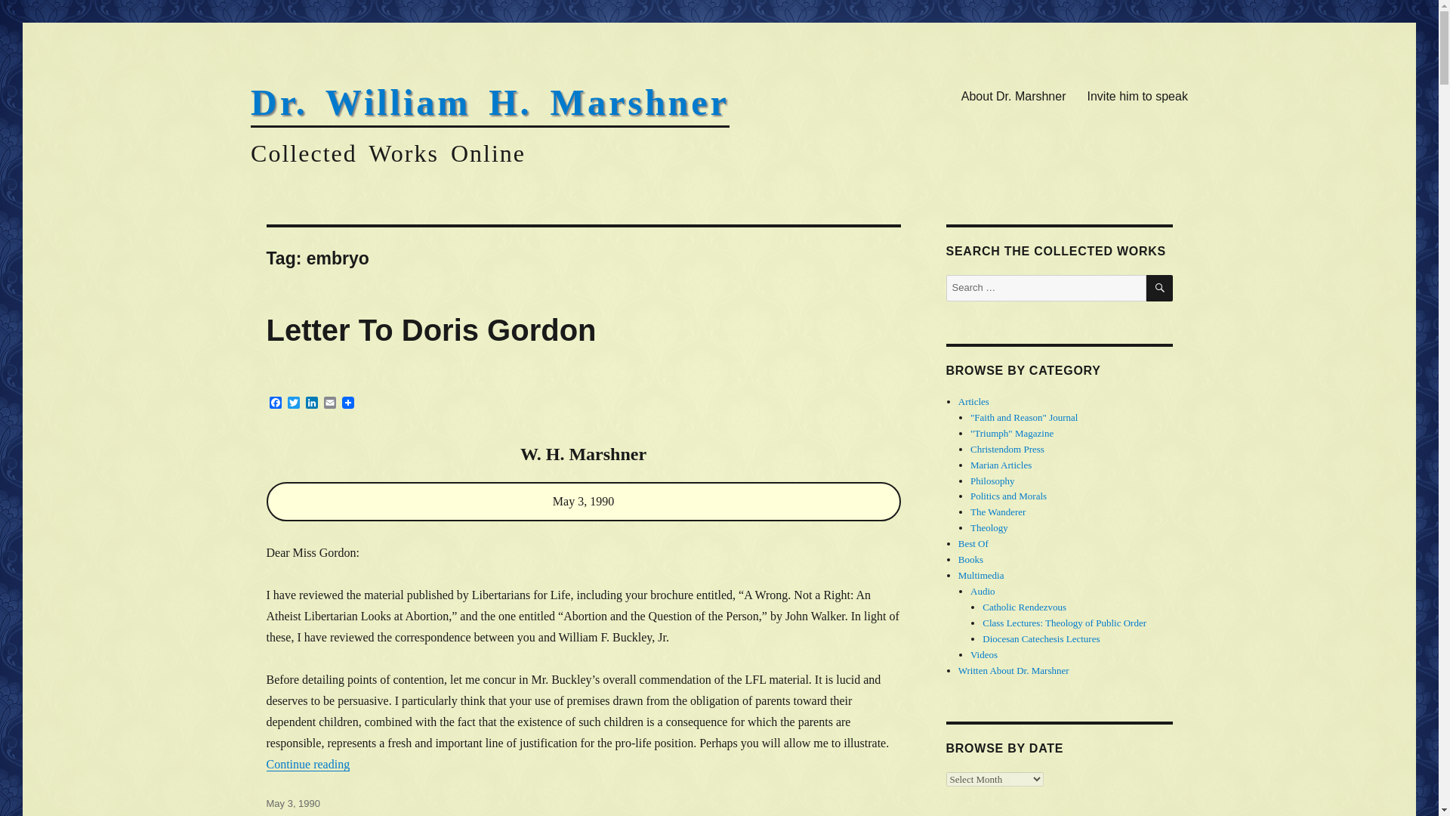  What do you see at coordinates (1137, 95) in the screenshot?
I see `Invite him to speak` at bounding box center [1137, 95].